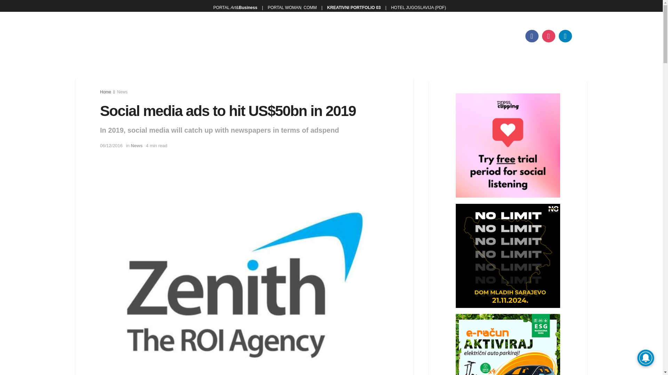  What do you see at coordinates (162, 36) in the screenshot?
I see `TEMA SEDMICE` at bounding box center [162, 36].